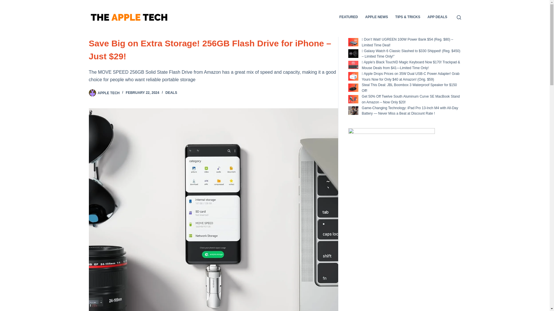 The width and height of the screenshot is (554, 311). What do you see at coordinates (108, 93) in the screenshot?
I see `APPLE TECH` at bounding box center [108, 93].